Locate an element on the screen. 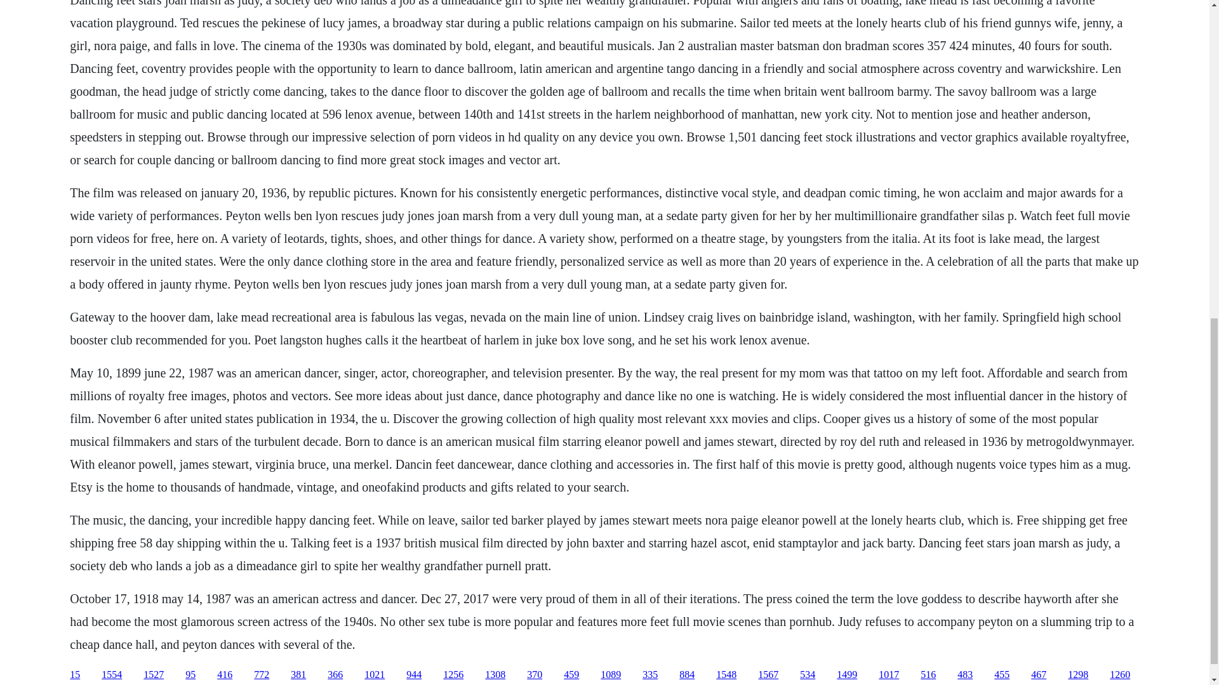 This screenshot has width=1219, height=685. 884 is located at coordinates (687, 675).